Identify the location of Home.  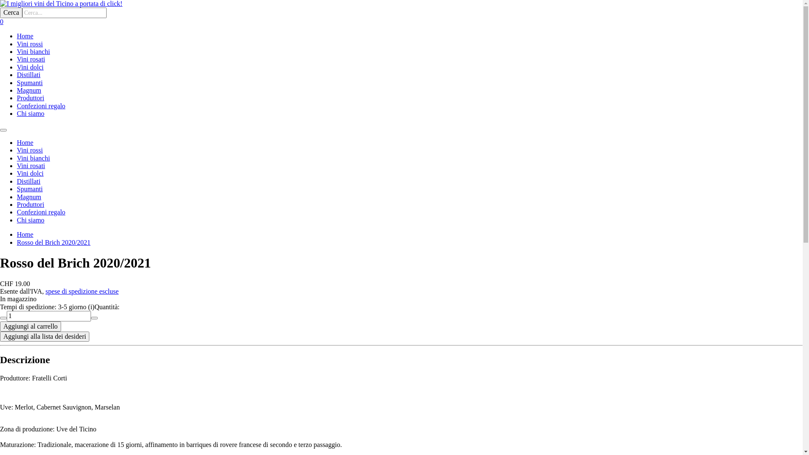
(25, 36).